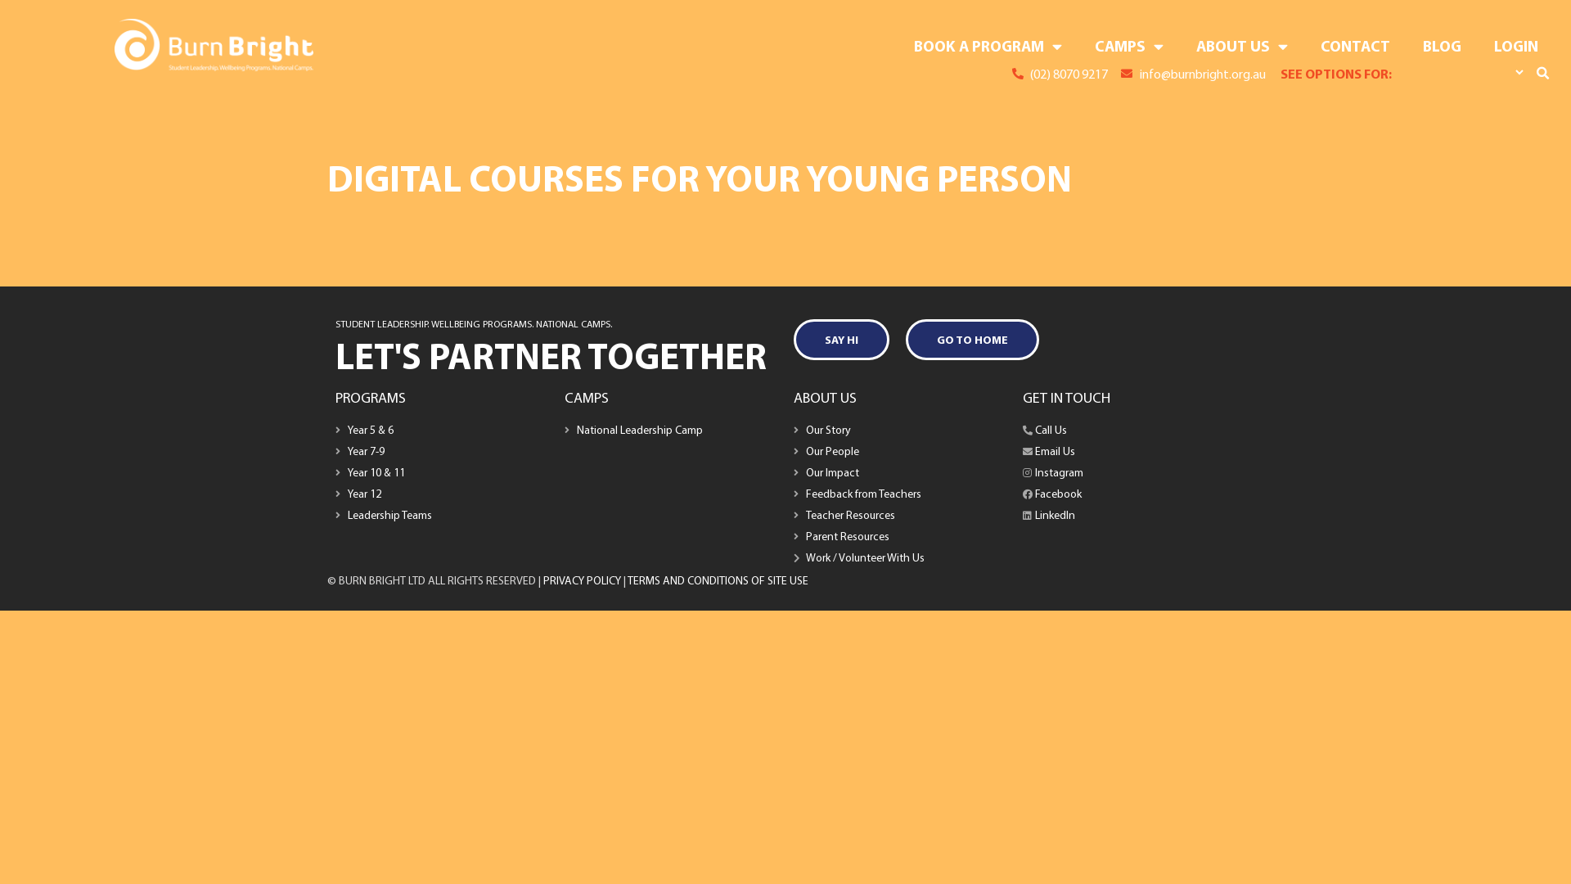 The image size is (1571, 884). I want to click on Call Us, so click(1129, 431).